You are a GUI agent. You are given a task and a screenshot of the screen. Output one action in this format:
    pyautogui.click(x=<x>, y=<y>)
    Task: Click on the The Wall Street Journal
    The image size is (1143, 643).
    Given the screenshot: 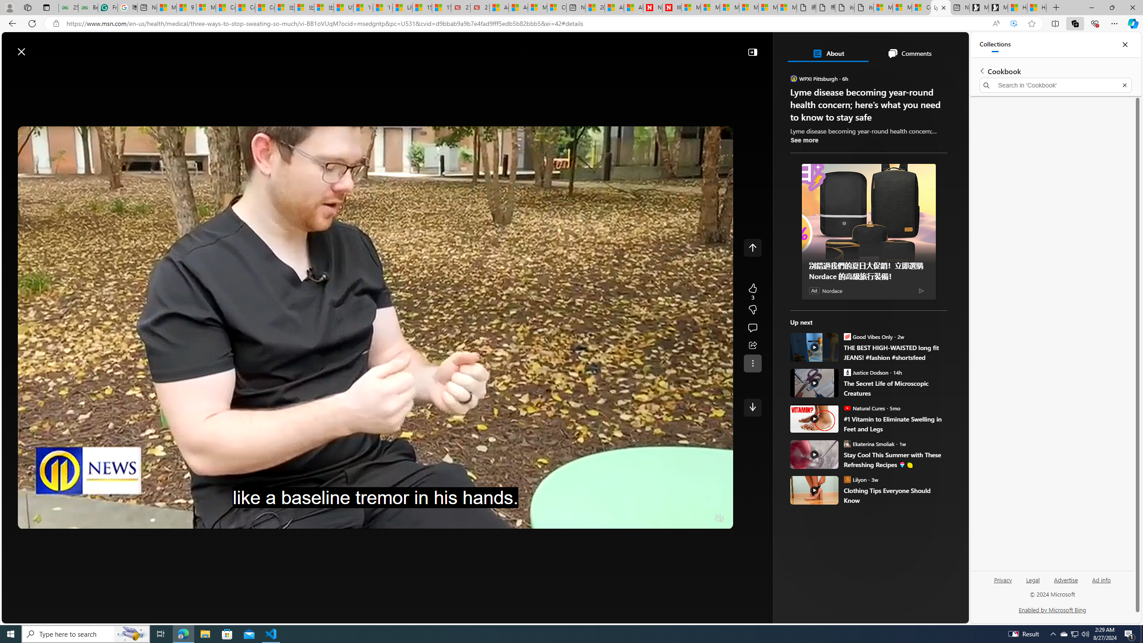 What is the action you would take?
    pyautogui.click(x=832, y=288)
    